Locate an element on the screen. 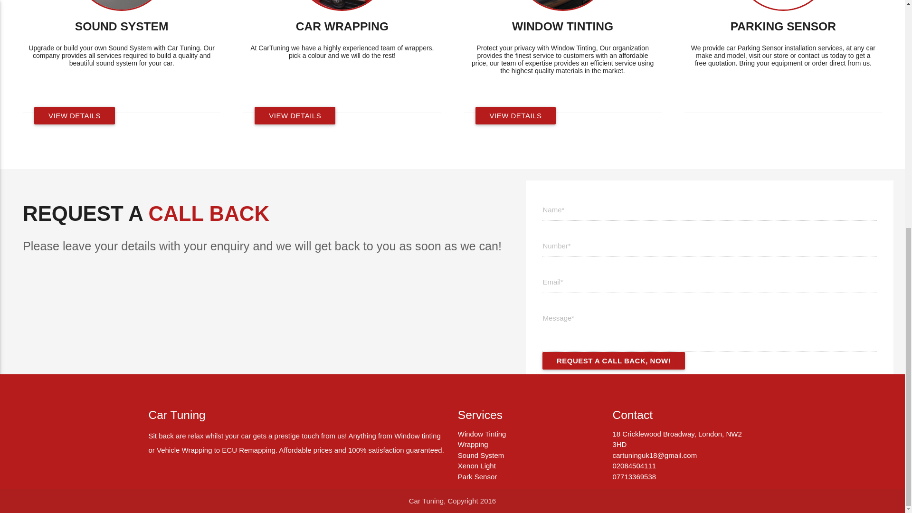 The height and width of the screenshot is (513, 912). REQUEST A CALL BACK, NOW! is located at coordinates (614, 360).